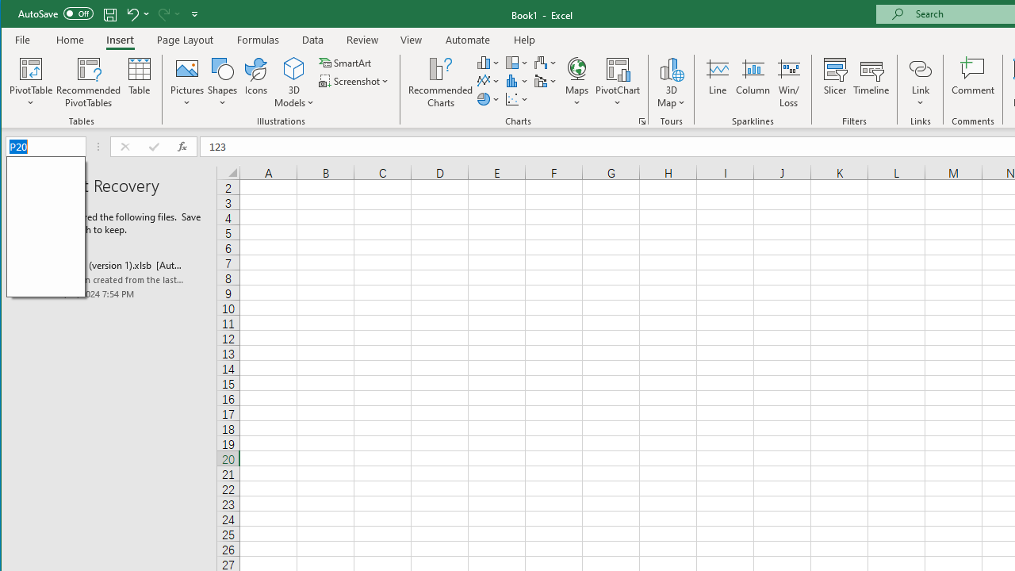 This screenshot has height=571, width=1015. Describe the element at coordinates (517, 62) in the screenshot. I see `Insert Hierarchy Chart` at that location.